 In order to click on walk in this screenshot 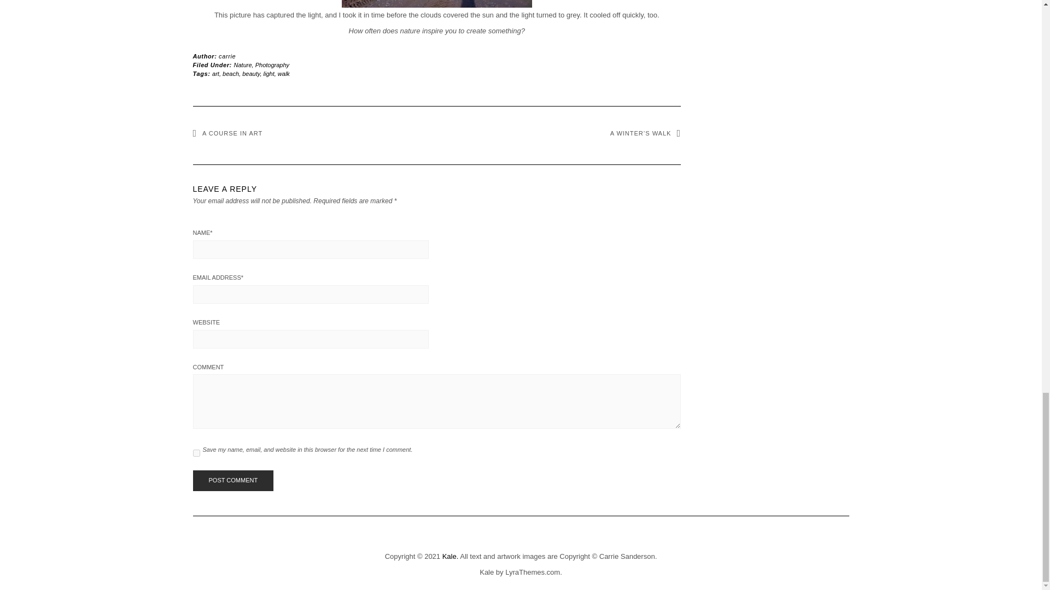, I will do `click(283, 73)`.